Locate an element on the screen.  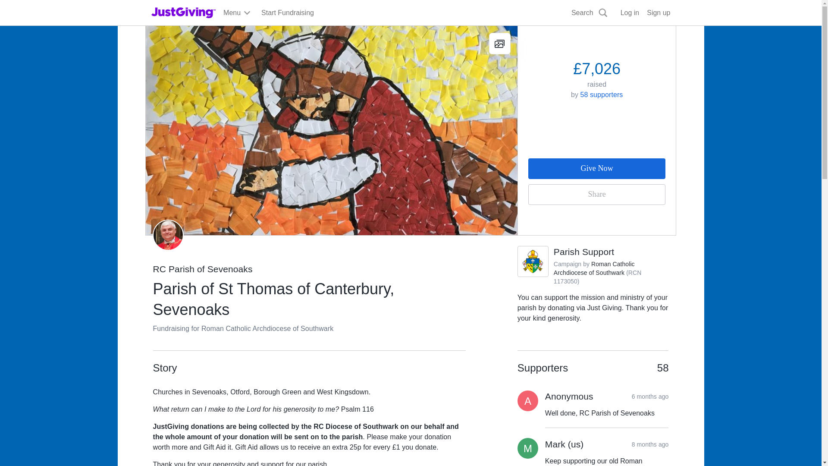
Start Fundraising is located at coordinates (287, 13).